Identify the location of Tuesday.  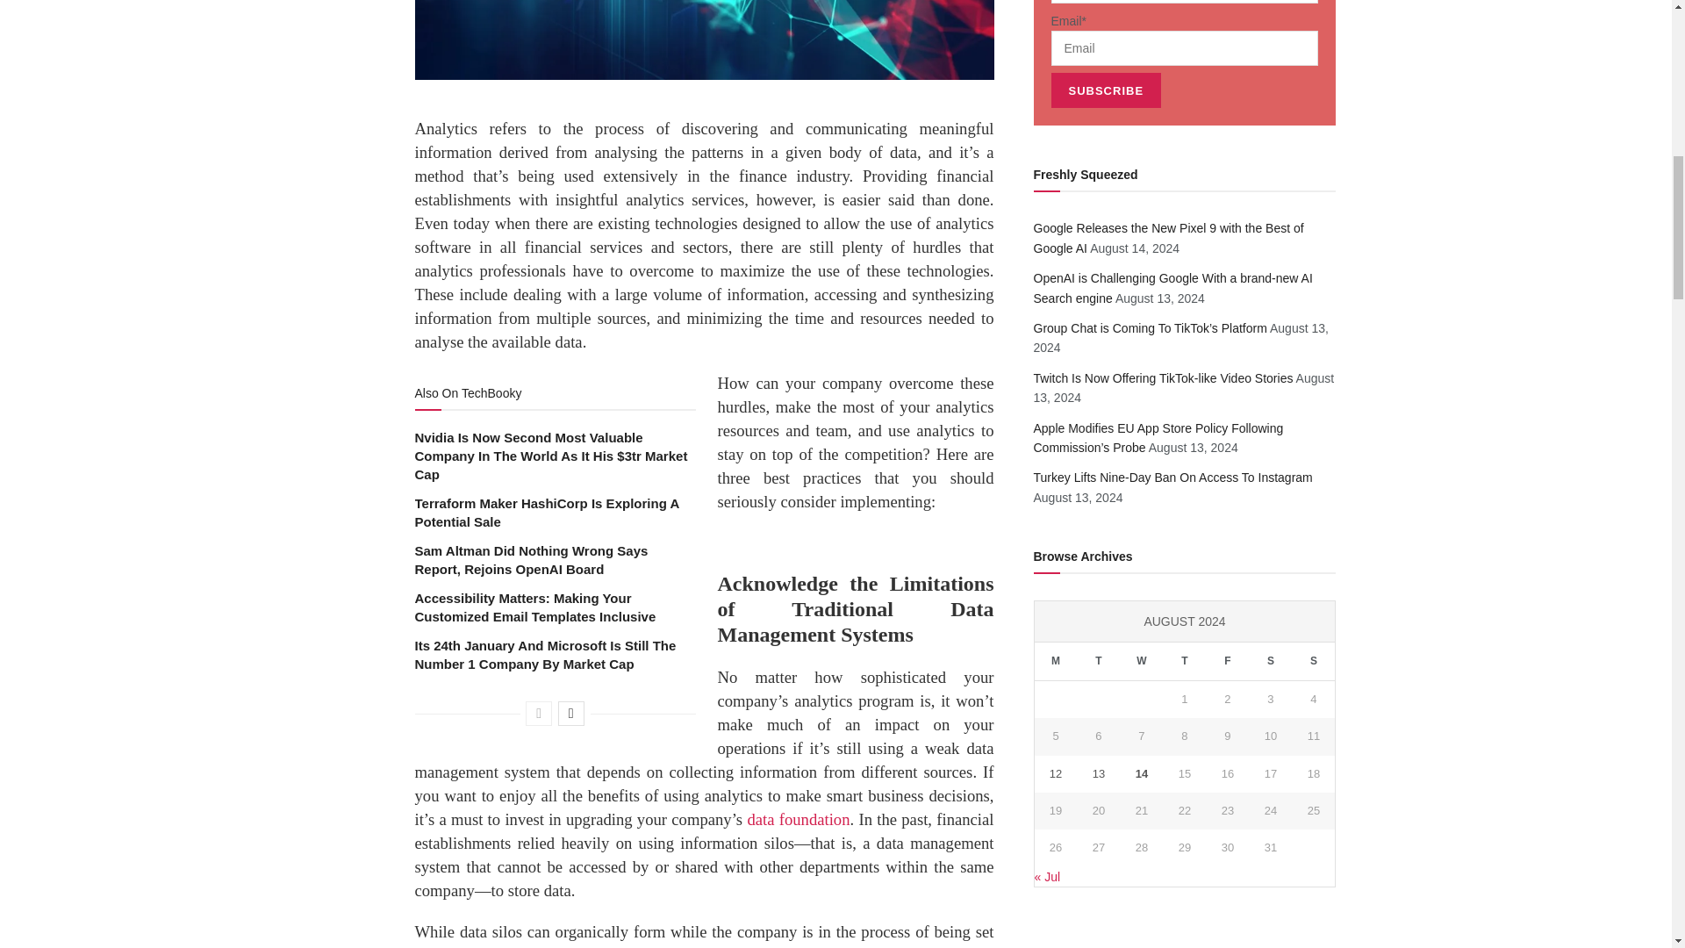
(1098, 662).